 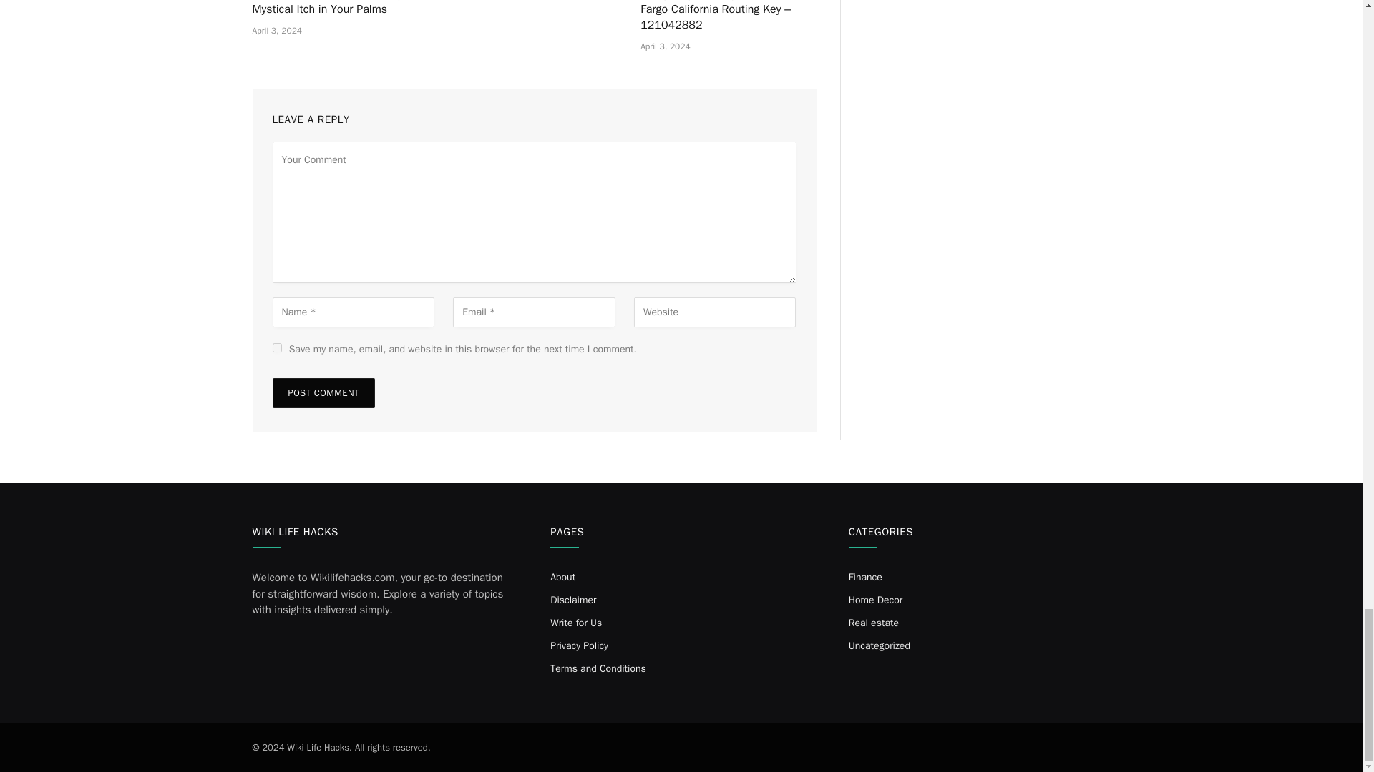 I want to click on Post Comment, so click(x=323, y=393).